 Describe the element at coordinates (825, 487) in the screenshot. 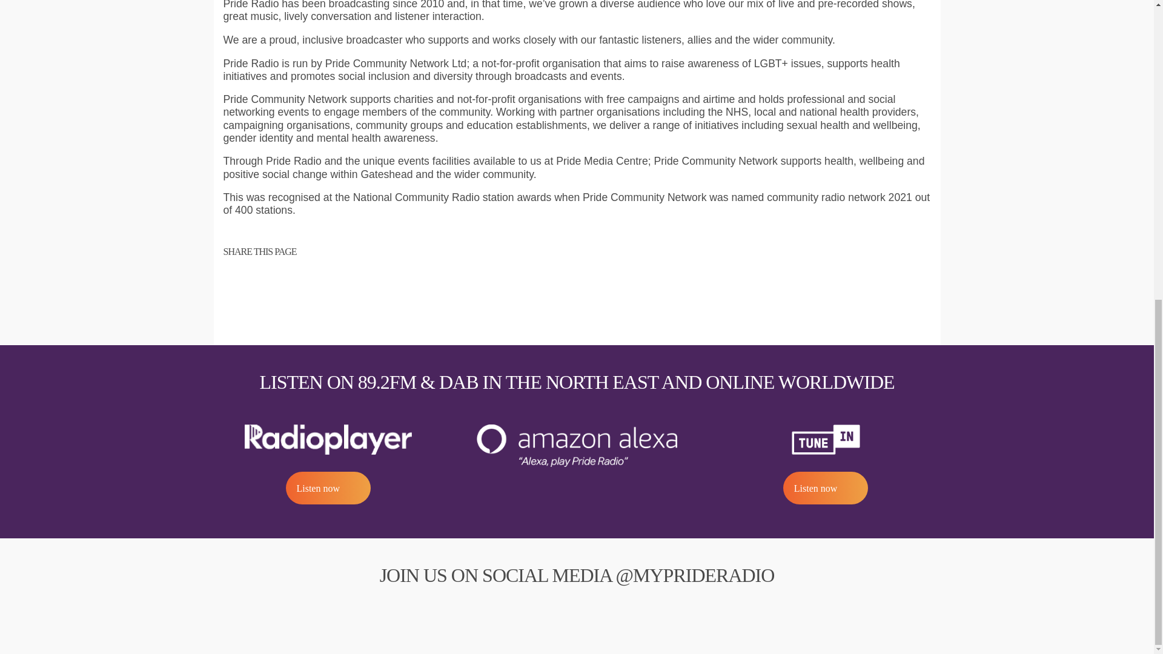

I see `Listen now` at that location.